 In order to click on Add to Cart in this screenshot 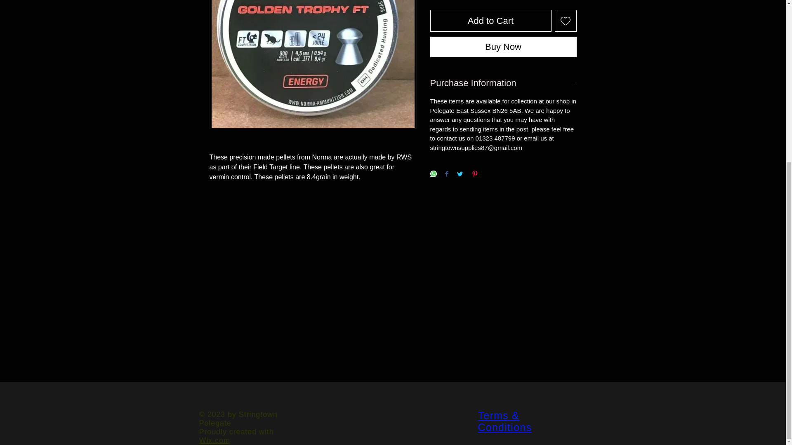, I will do `click(490, 21)`.